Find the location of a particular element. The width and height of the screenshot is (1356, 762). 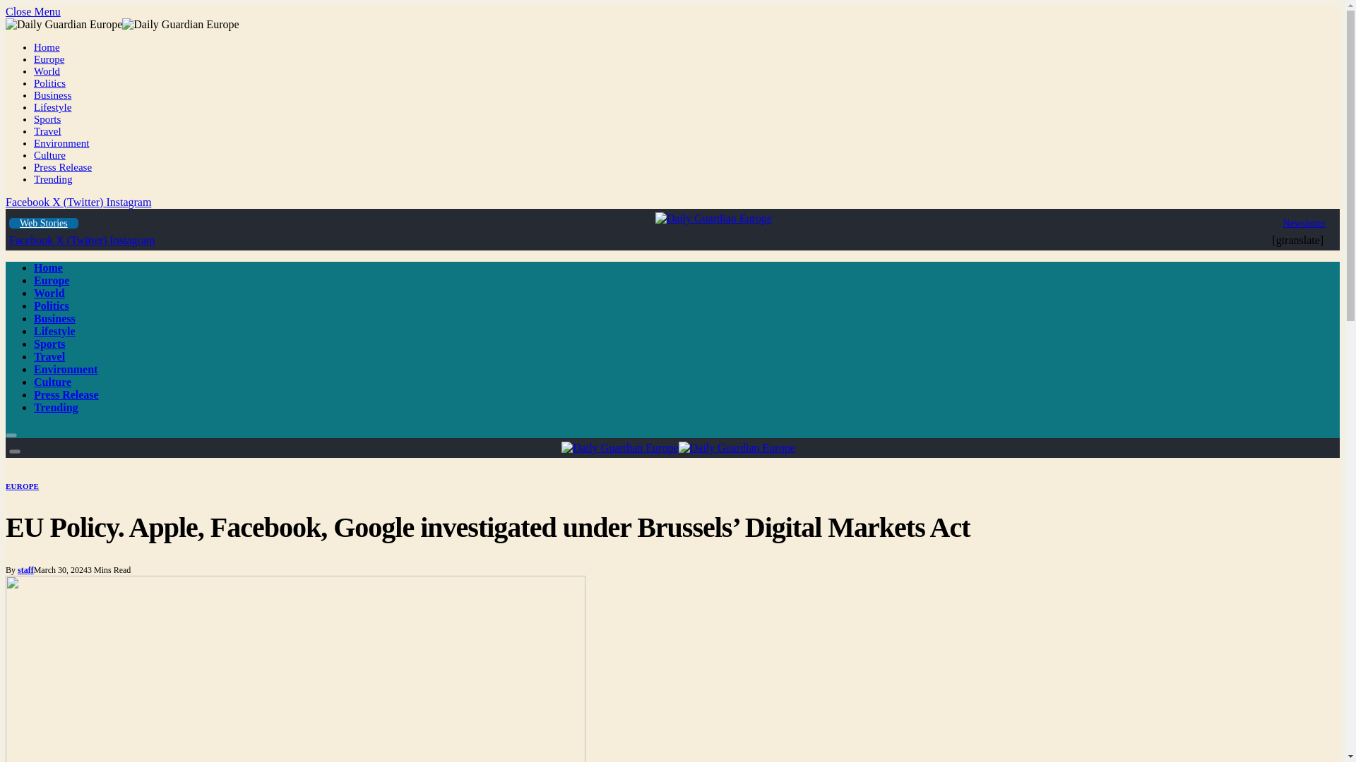

Politics is located at coordinates (51, 306).